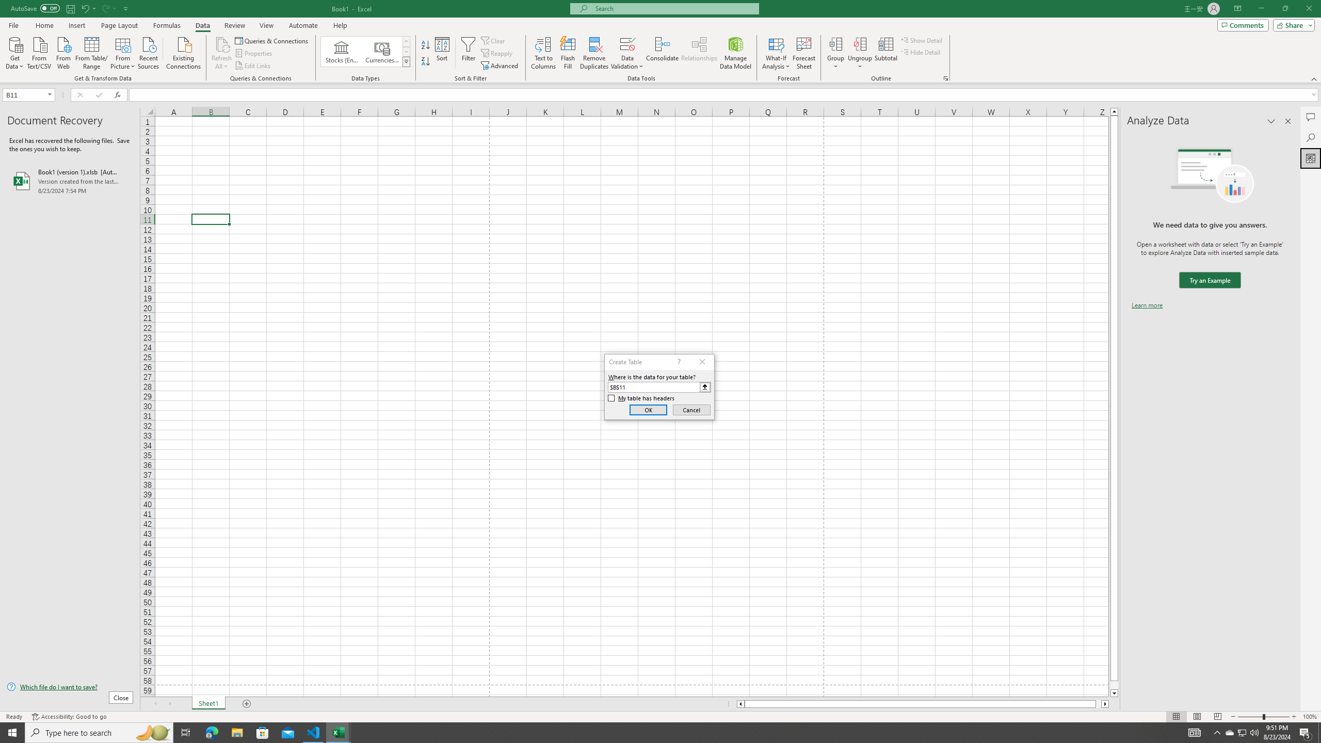 The height and width of the screenshot is (743, 1321). What do you see at coordinates (443, 53) in the screenshot?
I see `Sort...` at bounding box center [443, 53].